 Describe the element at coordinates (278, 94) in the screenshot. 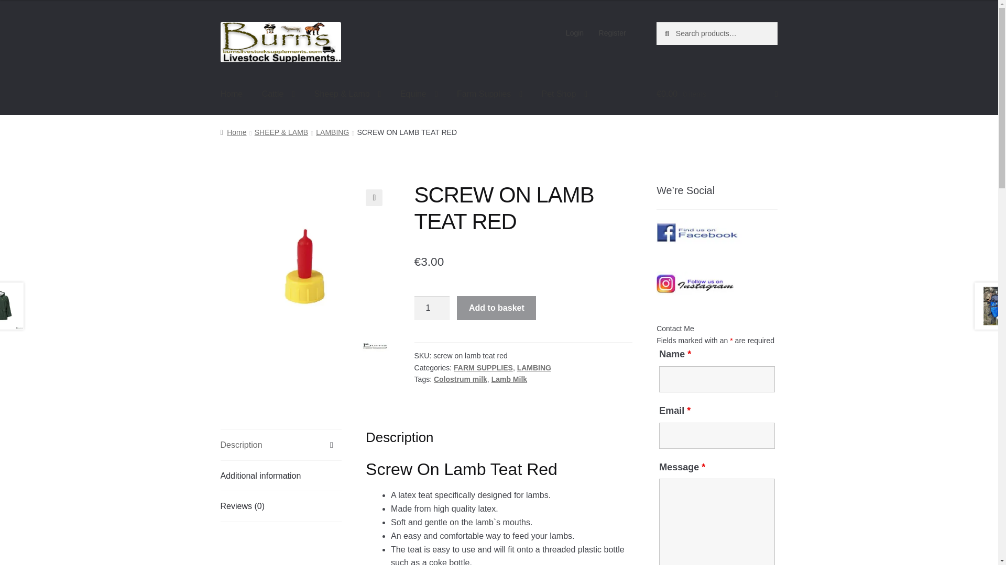

I see `Cattle` at that location.